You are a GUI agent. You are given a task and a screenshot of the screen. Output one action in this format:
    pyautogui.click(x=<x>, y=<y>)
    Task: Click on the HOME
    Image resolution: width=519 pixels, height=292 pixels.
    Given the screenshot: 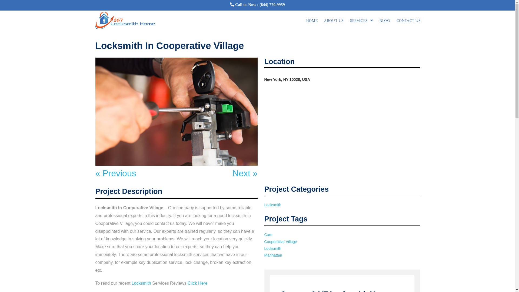 What is the action you would take?
    pyautogui.click(x=312, y=21)
    